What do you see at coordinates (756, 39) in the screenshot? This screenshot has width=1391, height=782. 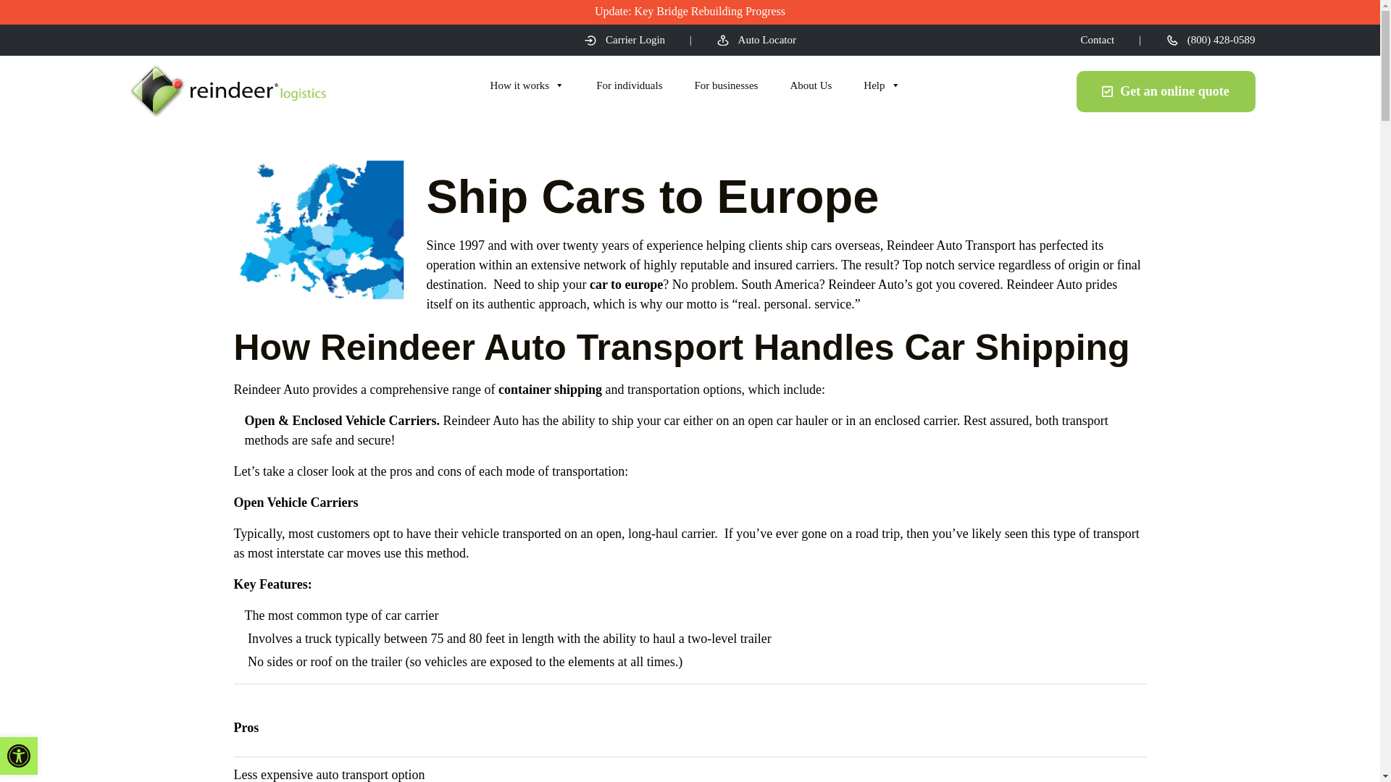 I see `Auto Locator` at bounding box center [756, 39].